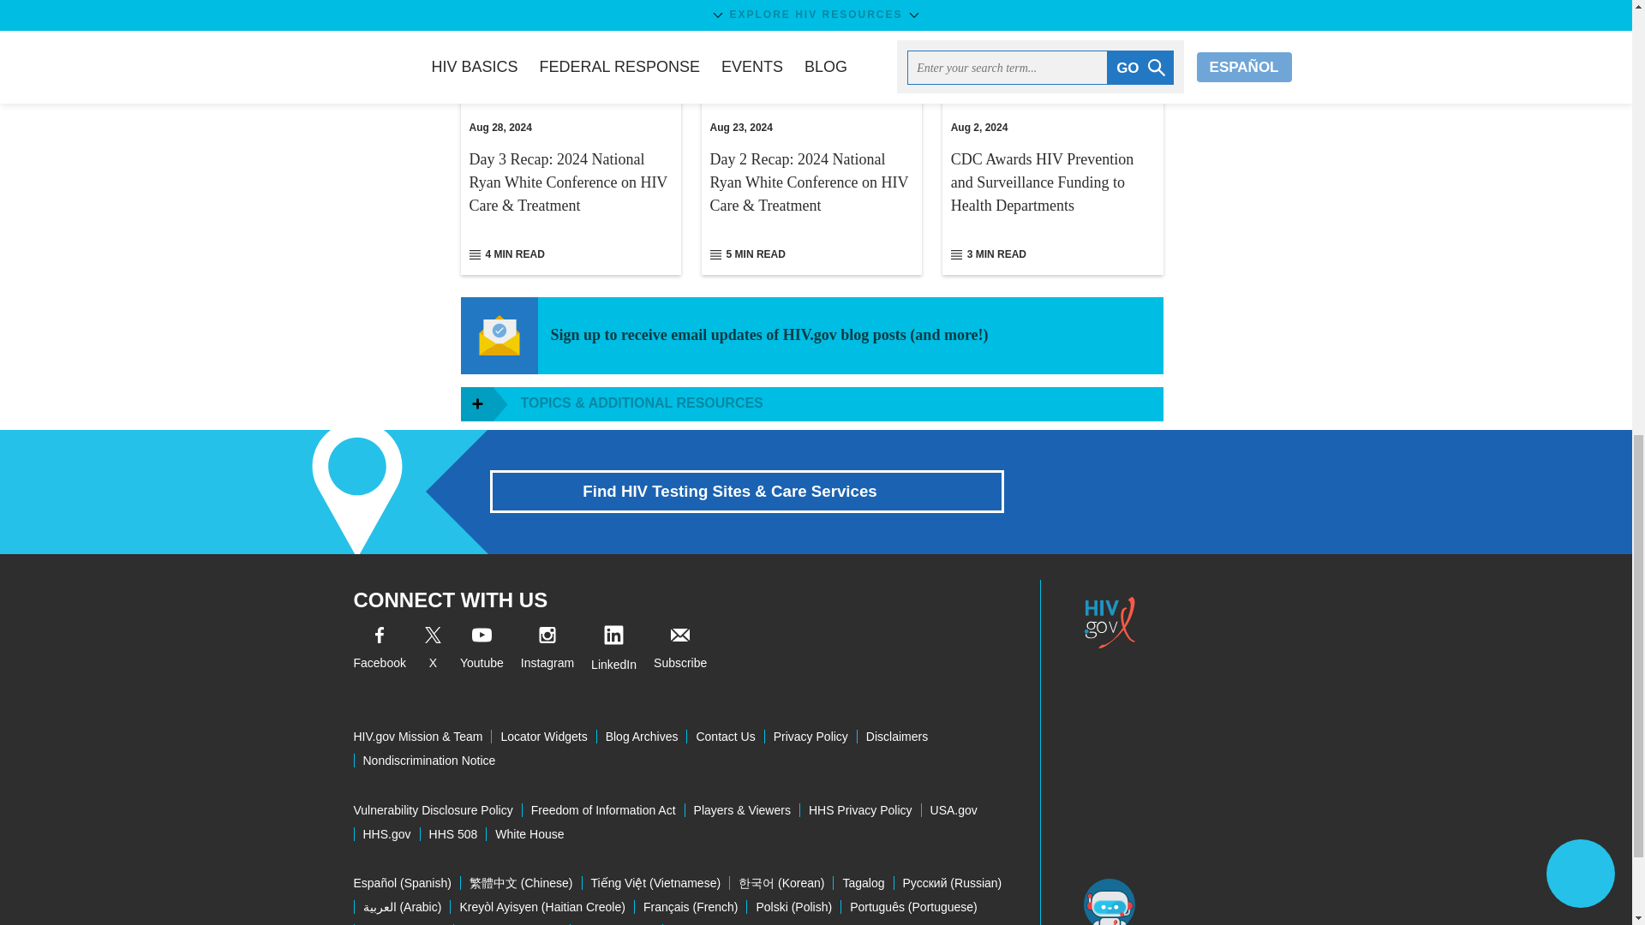 This screenshot has width=1645, height=925. Describe the element at coordinates (680, 651) in the screenshot. I see `Visit to subscribe to HIV.gov email updates` at that location.